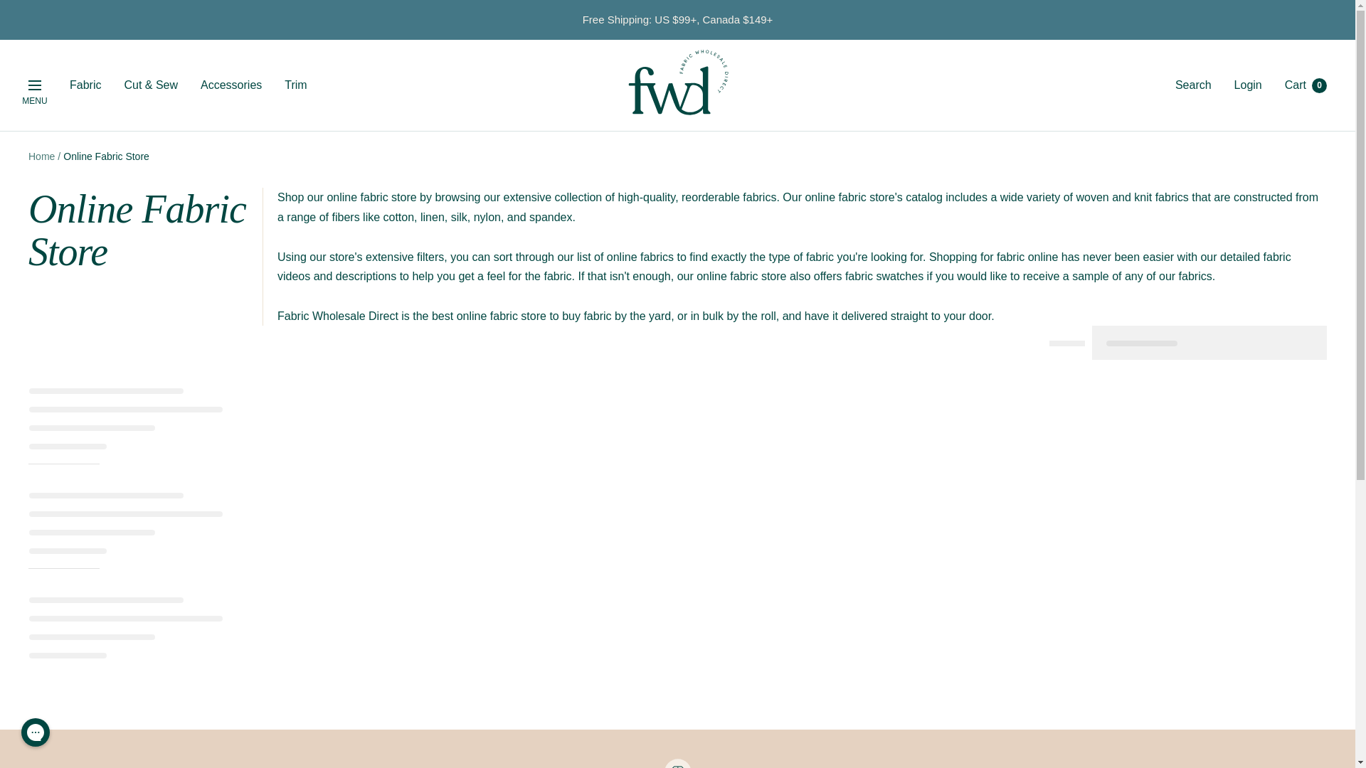 This screenshot has width=1366, height=768. Describe the element at coordinates (1248, 85) in the screenshot. I see `Login` at that location.